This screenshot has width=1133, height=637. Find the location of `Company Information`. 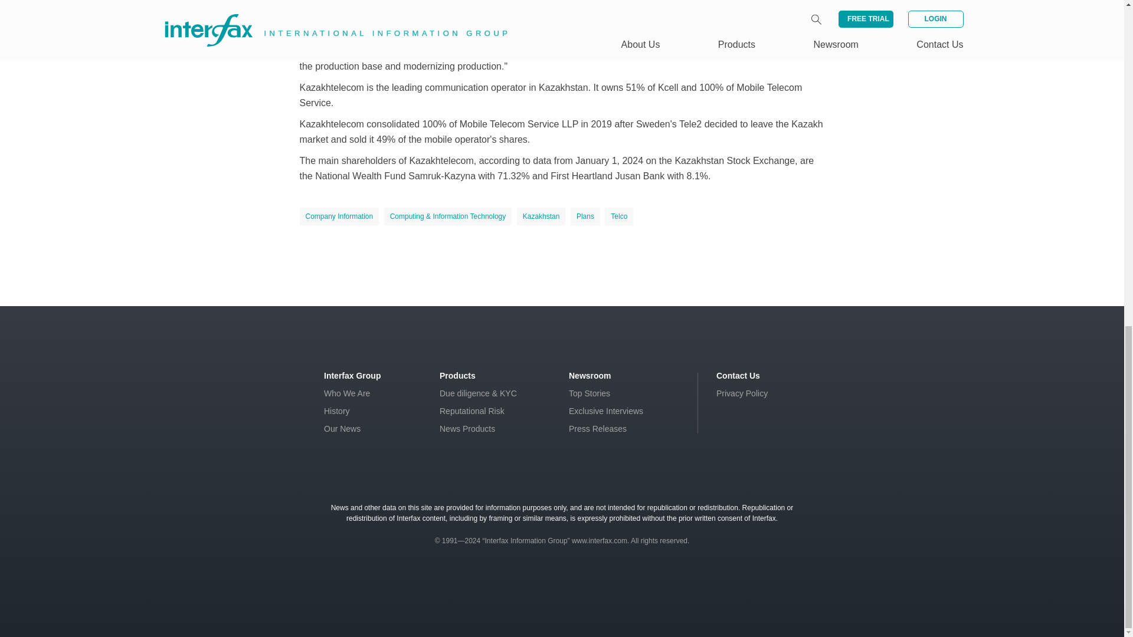

Company Information is located at coordinates (340, 216).